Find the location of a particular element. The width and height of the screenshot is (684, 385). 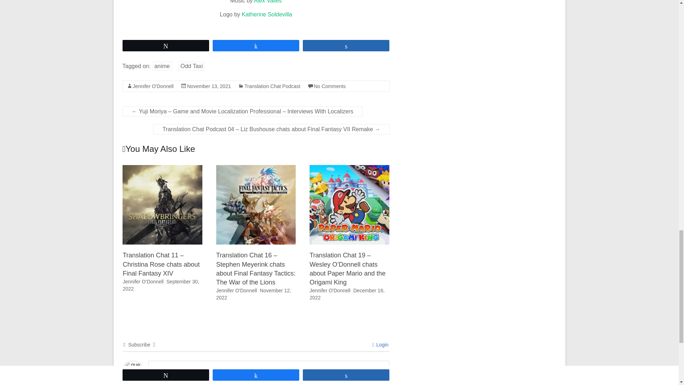

Alex Valles is located at coordinates (268, 1).